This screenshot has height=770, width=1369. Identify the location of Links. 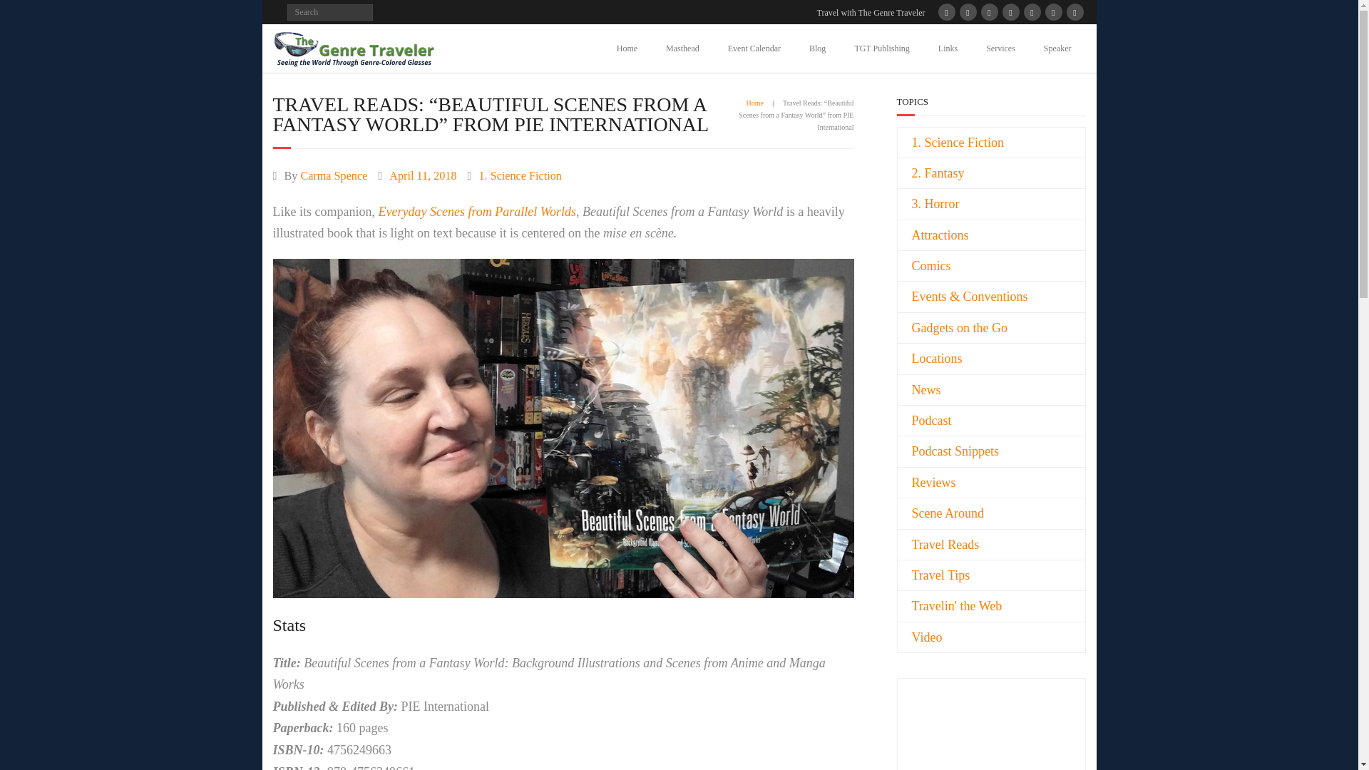
(948, 48).